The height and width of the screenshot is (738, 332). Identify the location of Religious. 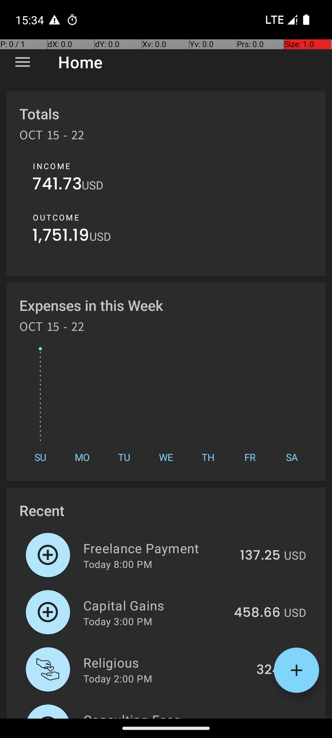
(166, 662).